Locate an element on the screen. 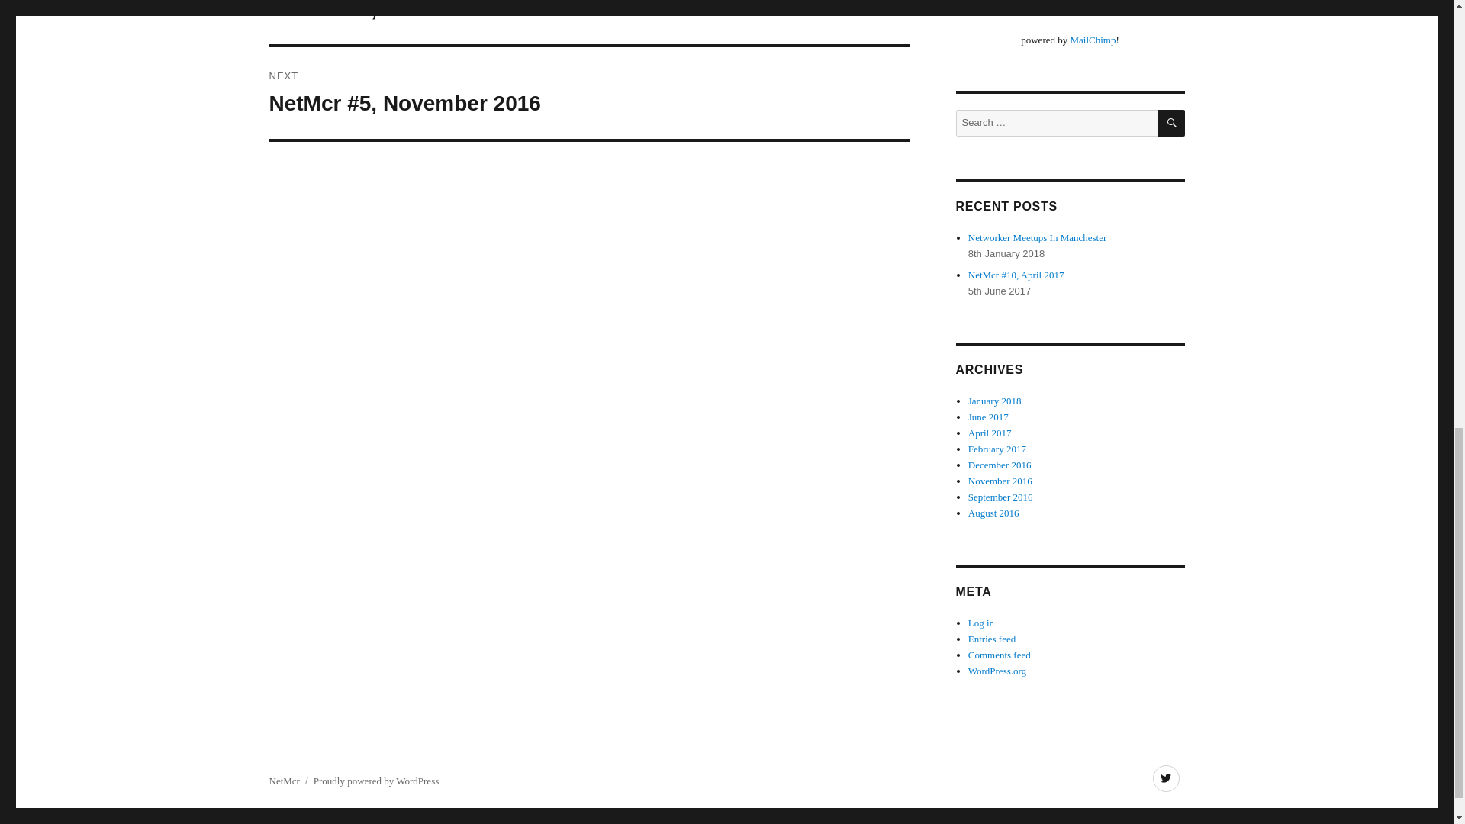 The height and width of the screenshot is (824, 1465). June 2017 is located at coordinates (989, 417).